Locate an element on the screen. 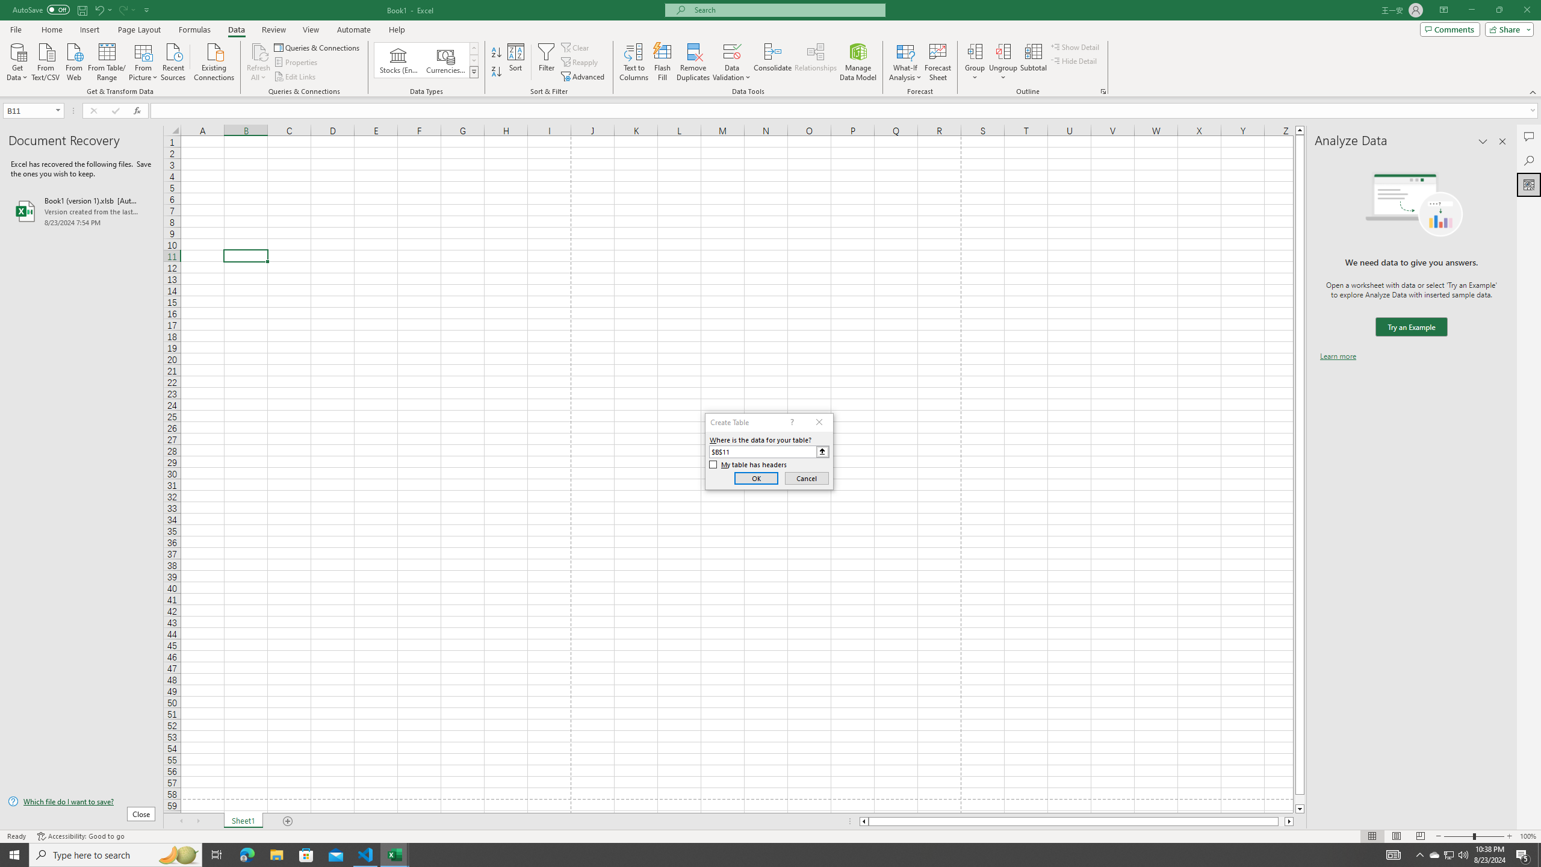  Group... is located at coordinates (975, 51).